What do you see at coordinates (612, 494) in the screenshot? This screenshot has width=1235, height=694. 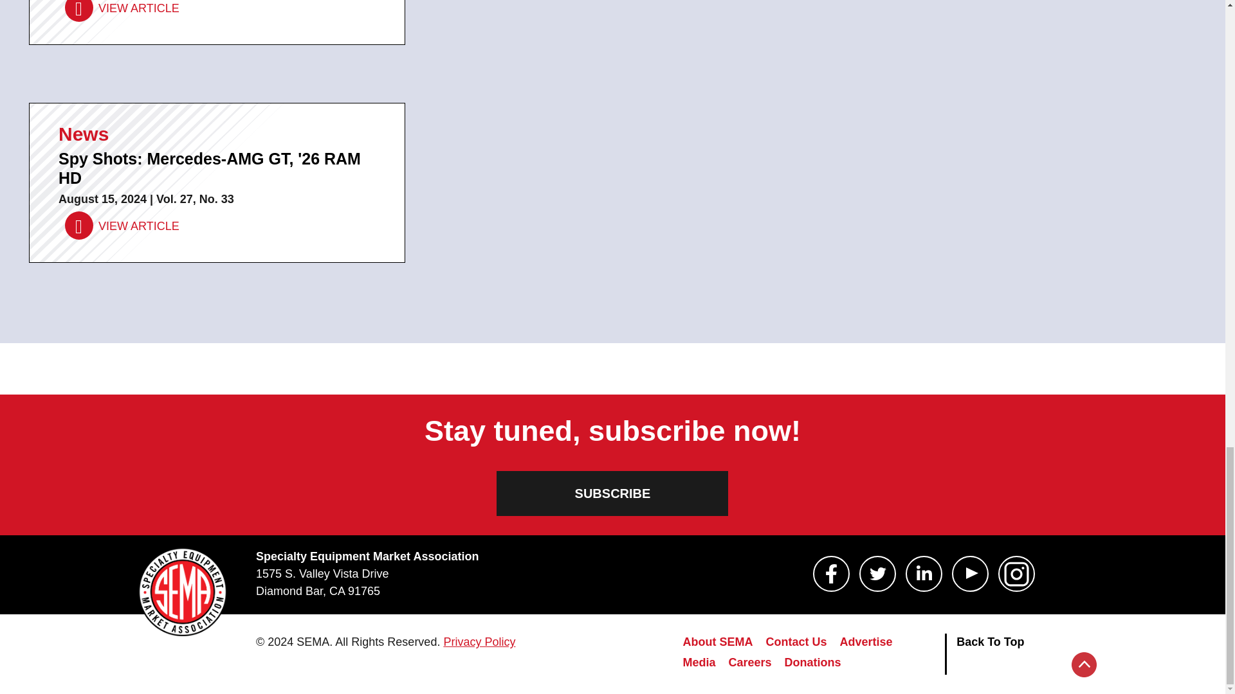 I see `SUBSCRIBE` at bounding box center [612, 494].